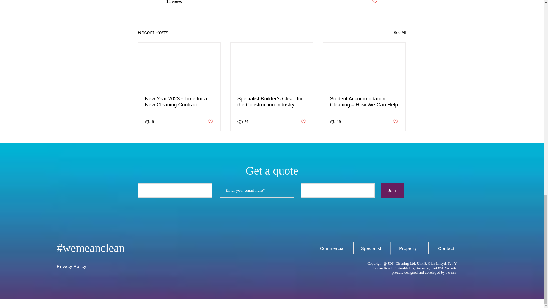 The height and width of the screenshot is (308, 548). What do you see at coordinates (303, 122) in the screenshot?
I see `Post not marked as liked` at bounding box center [303, 122].